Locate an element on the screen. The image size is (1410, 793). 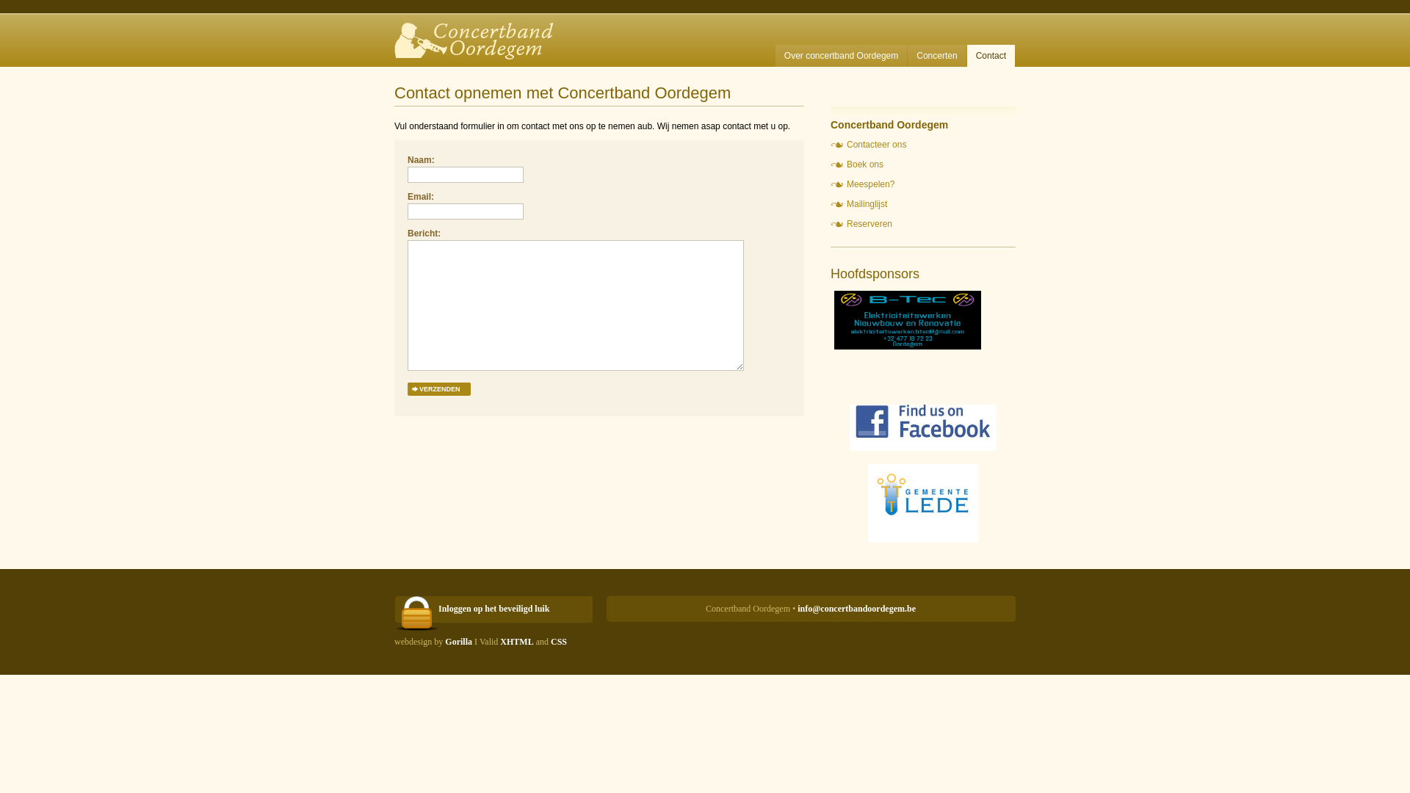
XHTML is located at coordinates (517, 642).